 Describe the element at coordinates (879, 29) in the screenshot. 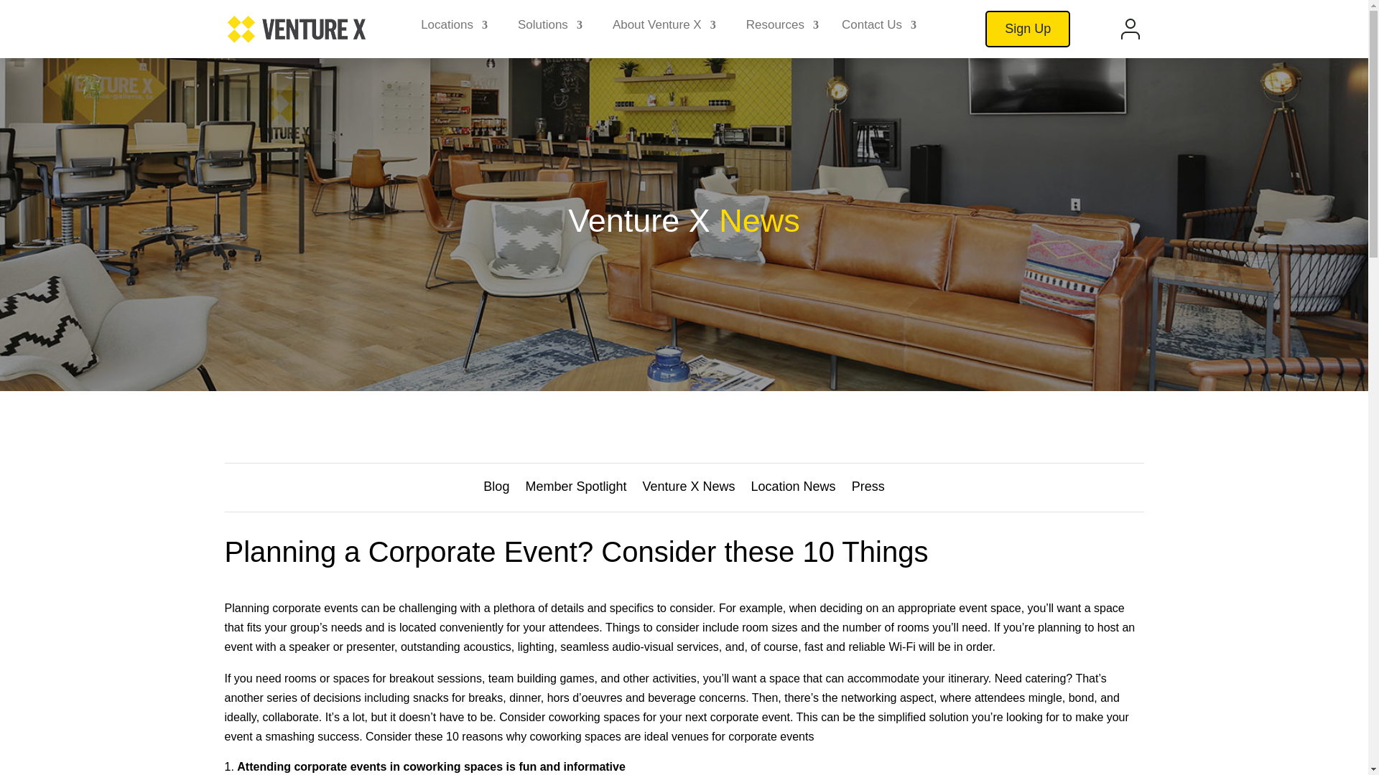

I see `Contact Us` at that location.